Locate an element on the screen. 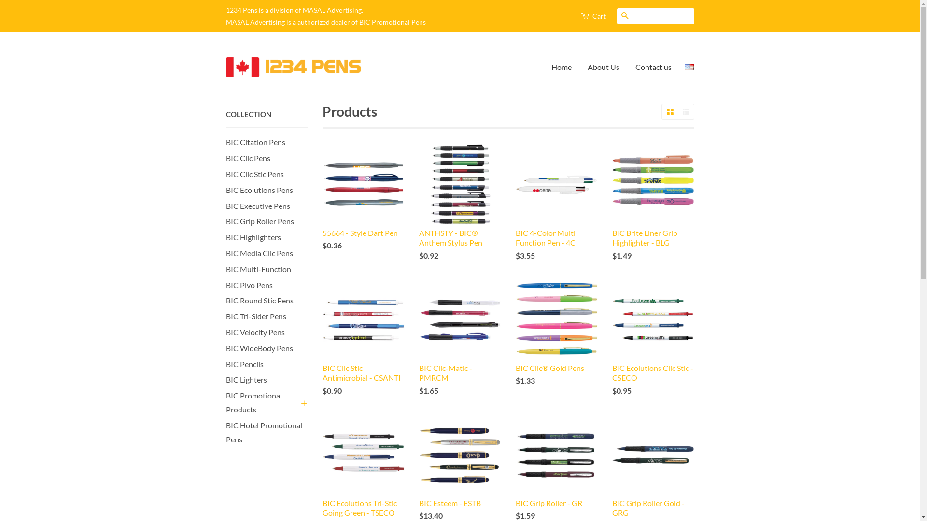 The height and width of the screenshot is (521, 927). Cart is located at coordinates (593, 16).